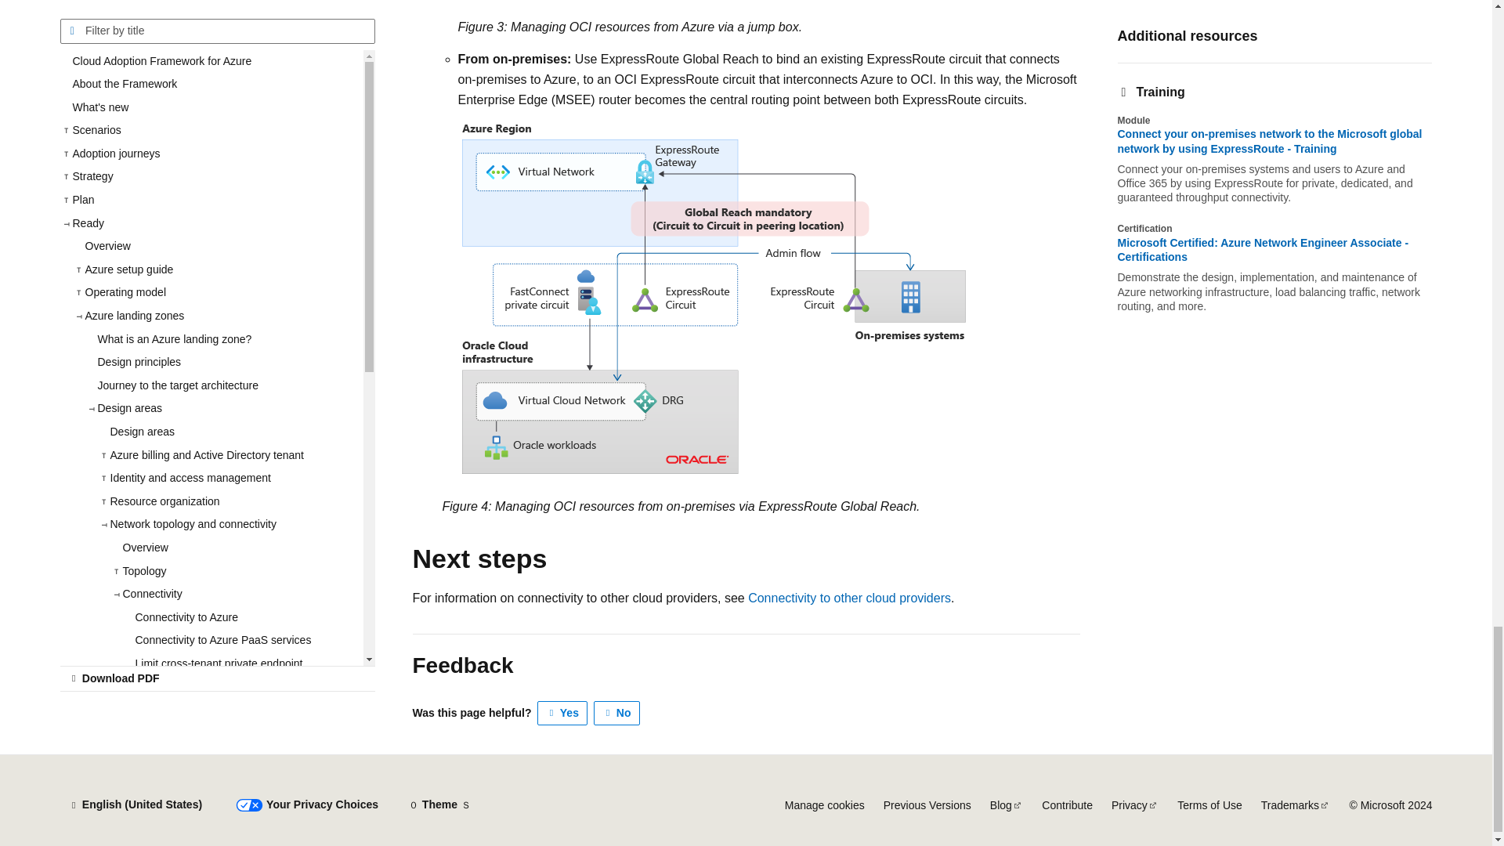 Image resolution: width=1504 pixels, height=846 pixels. What do you see at coordinates (562, 713) in the screenshot?
I see `This article is helpful` at bounding box center [562, 713].